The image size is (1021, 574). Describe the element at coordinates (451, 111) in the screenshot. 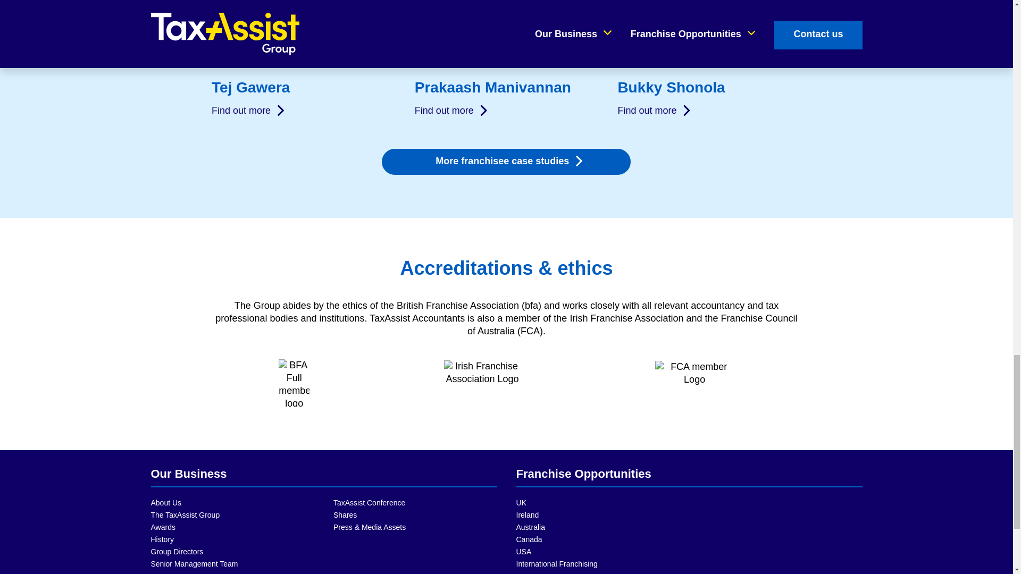

I see `Find out more` at that location.